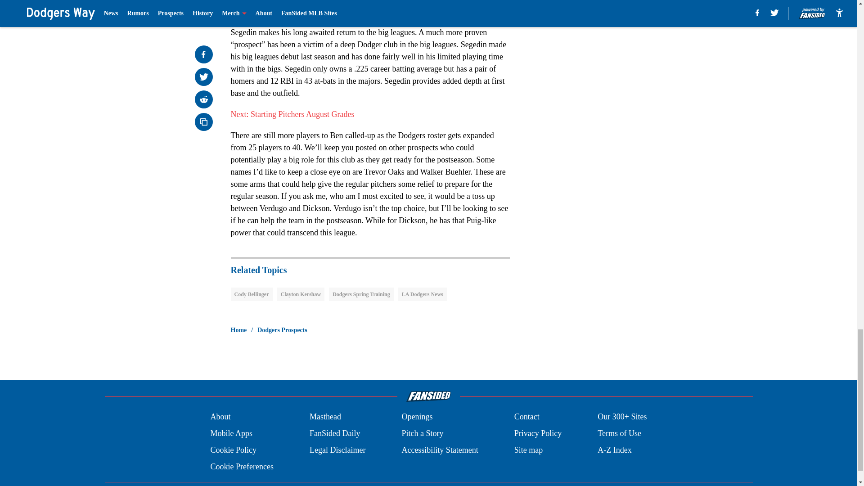 The height and width of the screenshot is (486, 864). I want to click on Mobile Apps, so click(231, 434).